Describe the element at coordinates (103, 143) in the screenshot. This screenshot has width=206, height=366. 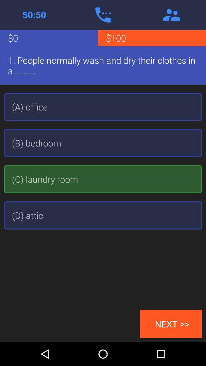
I see `flip until (b) bedroom item` at that location.